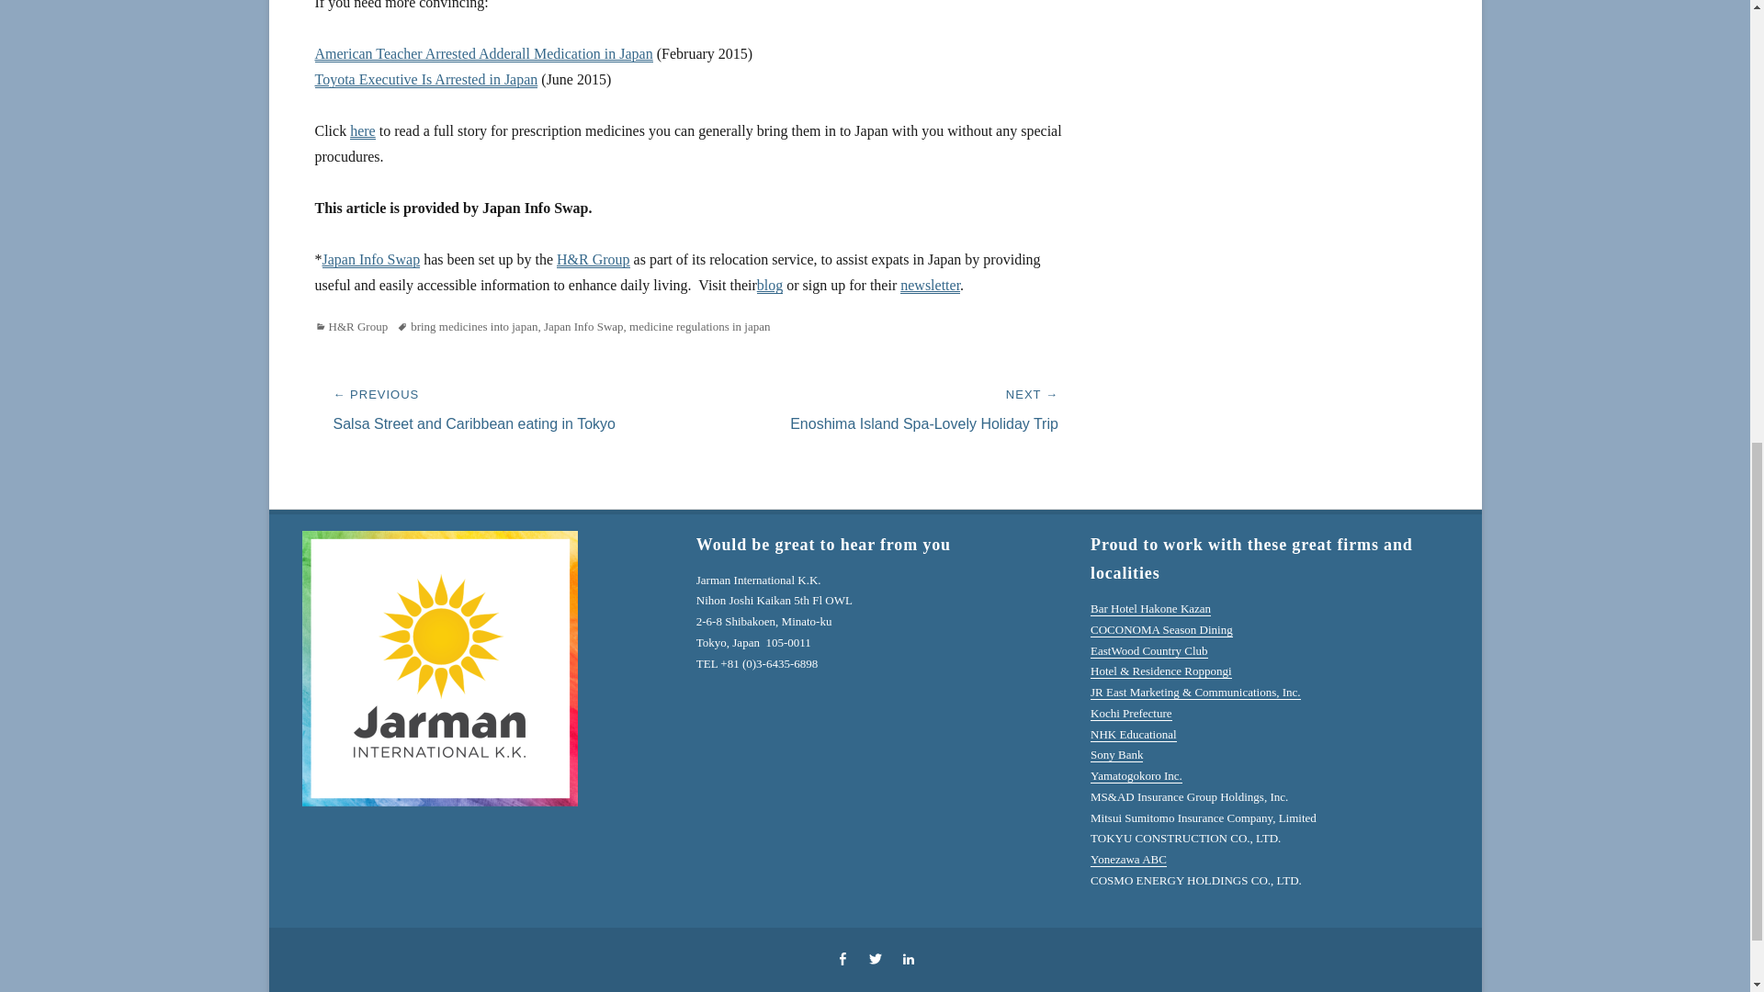 This screenshot has height=992, width=1764. Describe the element at coordinates (842, 959) in the screenshot. I see `Facebook` at that location.